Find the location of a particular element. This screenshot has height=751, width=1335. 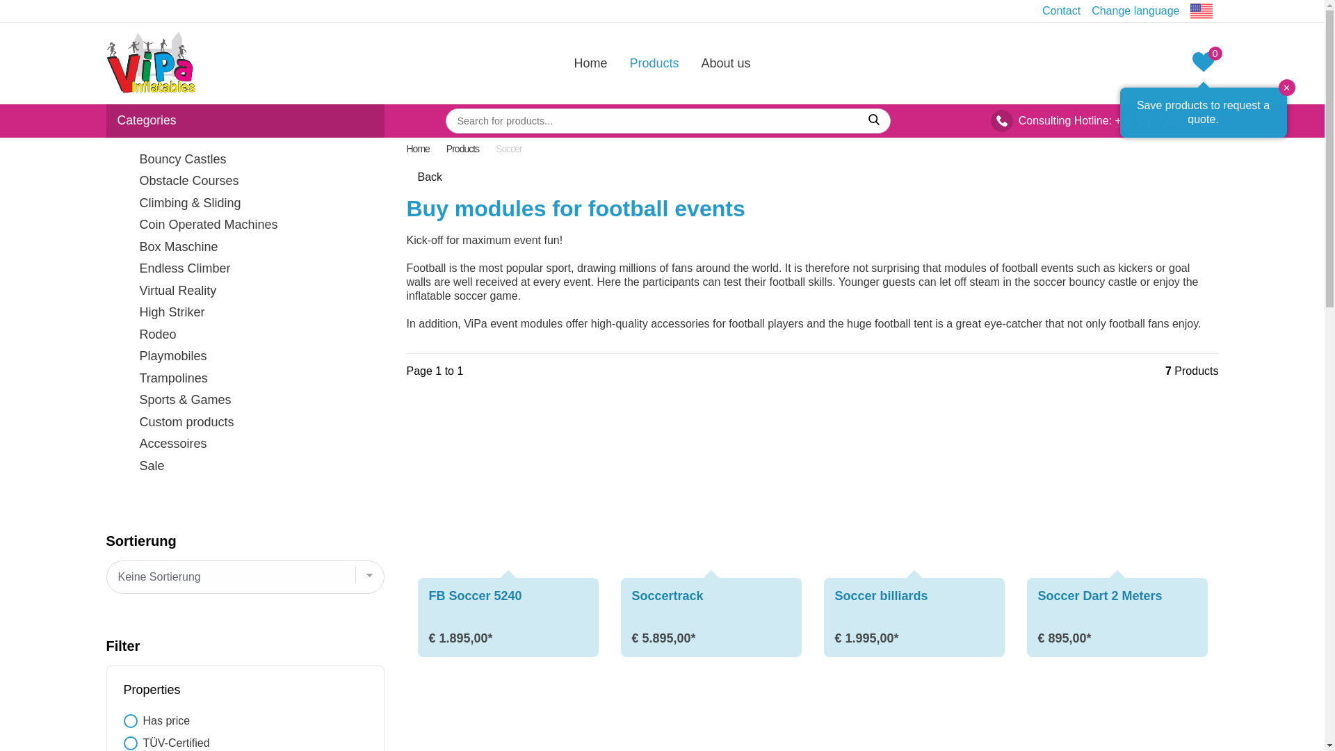

Obstacle Courses is located at coordinates (245, 181).